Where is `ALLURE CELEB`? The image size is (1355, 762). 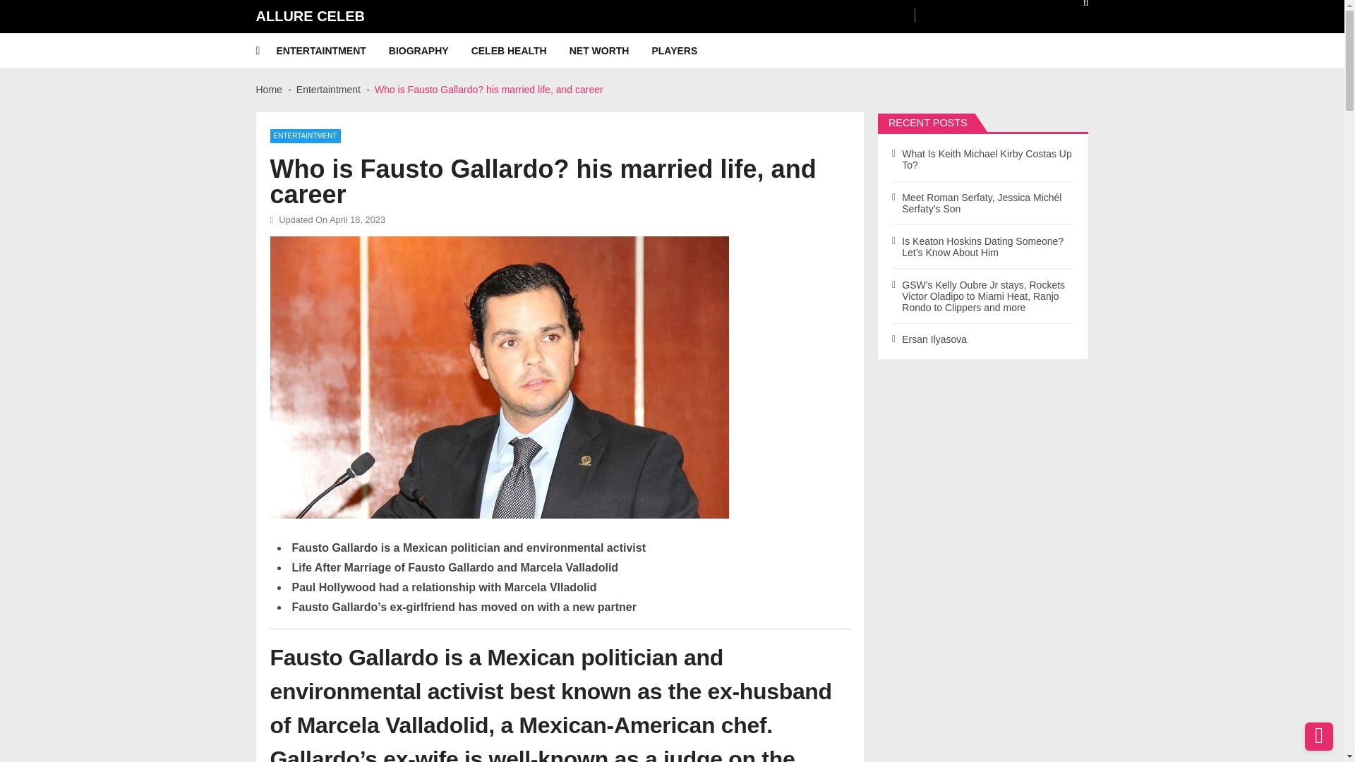
ALLURE CELEB is located at coordinates (310, 16).